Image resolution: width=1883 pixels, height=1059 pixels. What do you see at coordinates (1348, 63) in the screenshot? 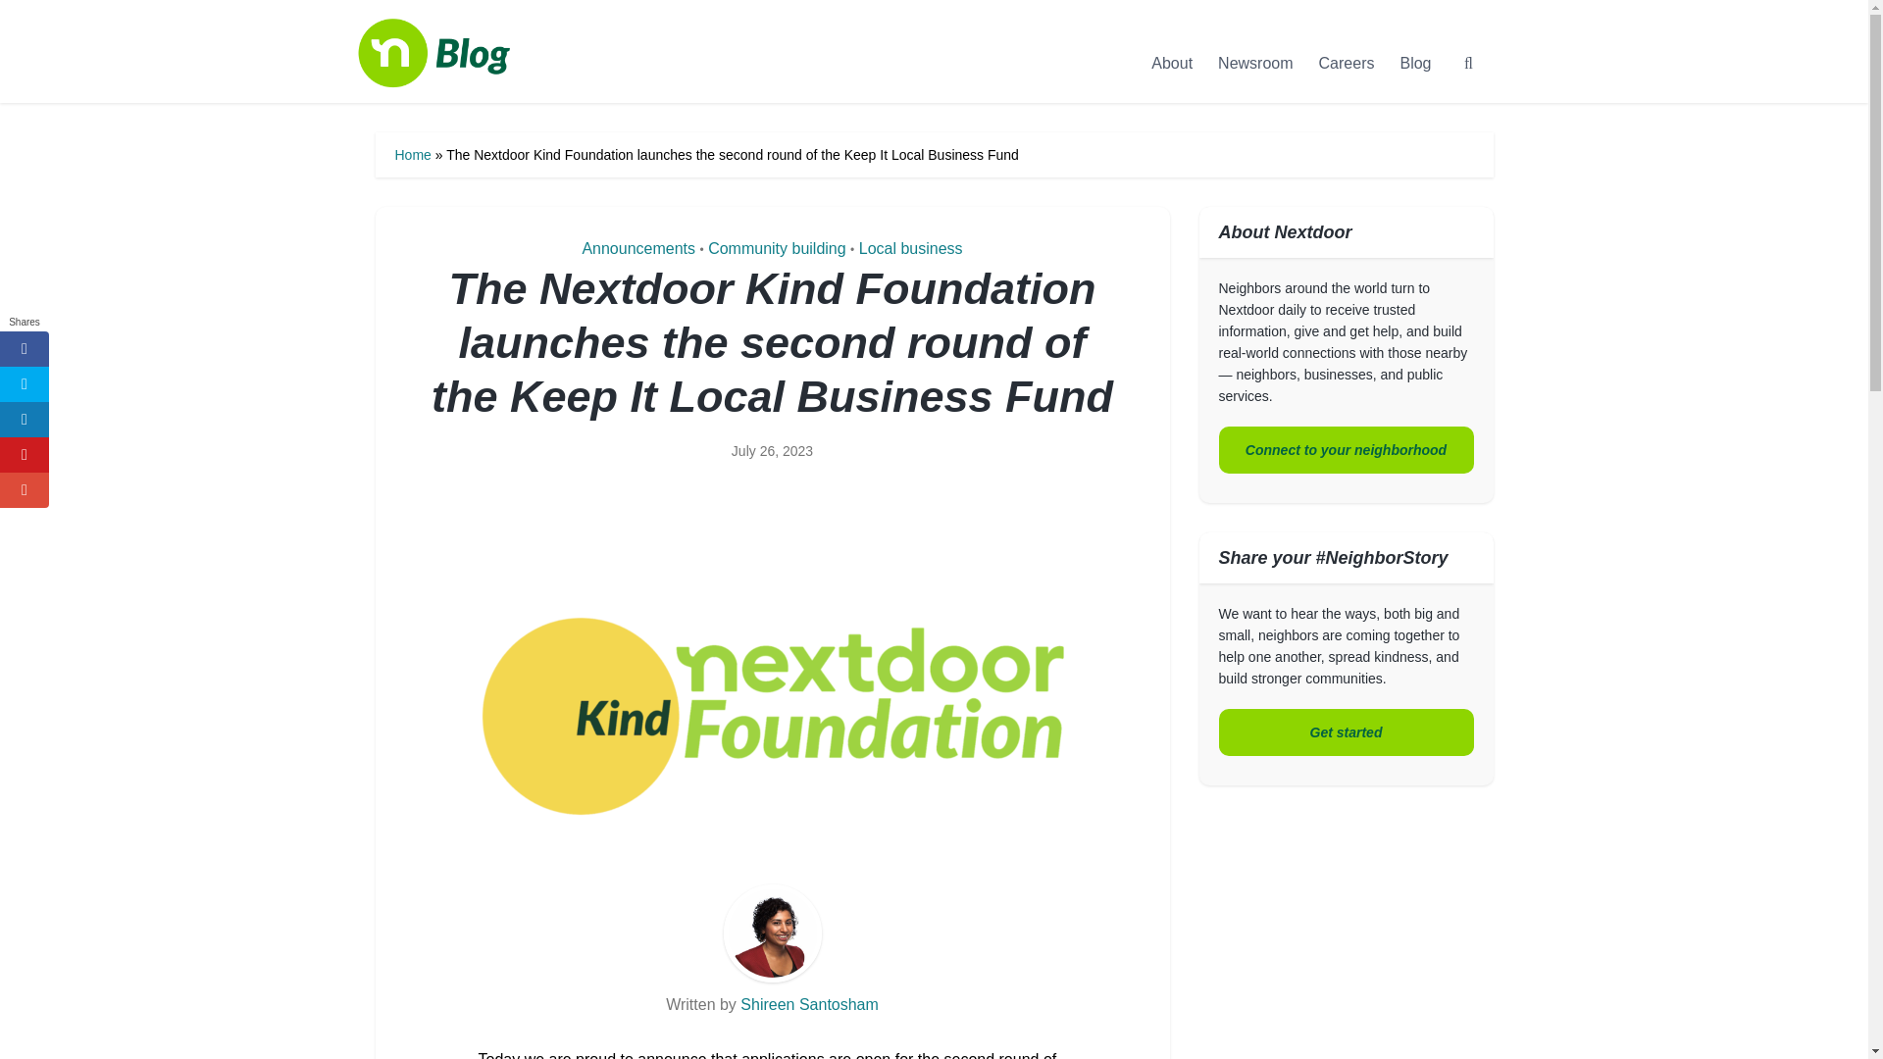
I see `Careers` at bounding box center [1348, 63].